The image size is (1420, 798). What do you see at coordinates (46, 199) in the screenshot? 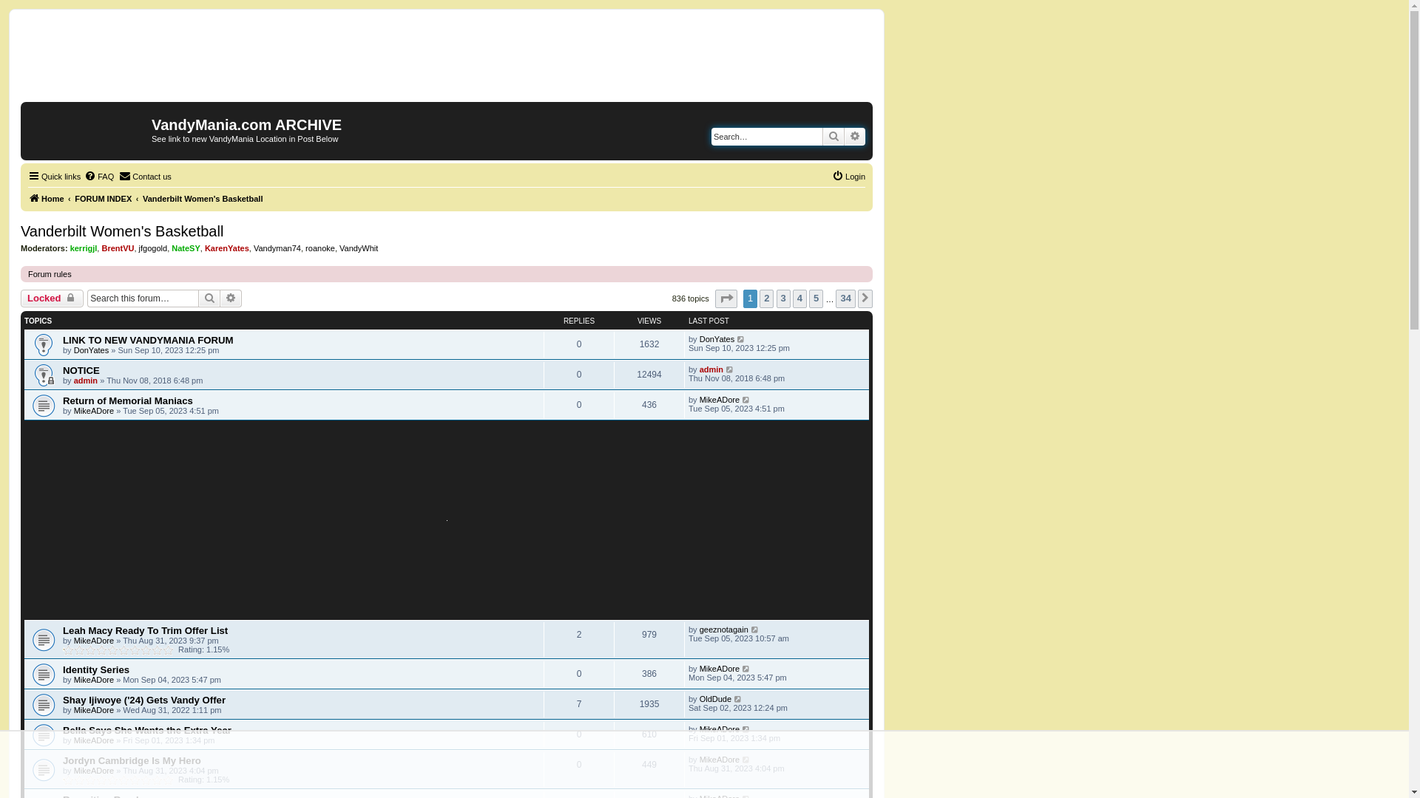
I see `Home` at bounding box center [46, 199].